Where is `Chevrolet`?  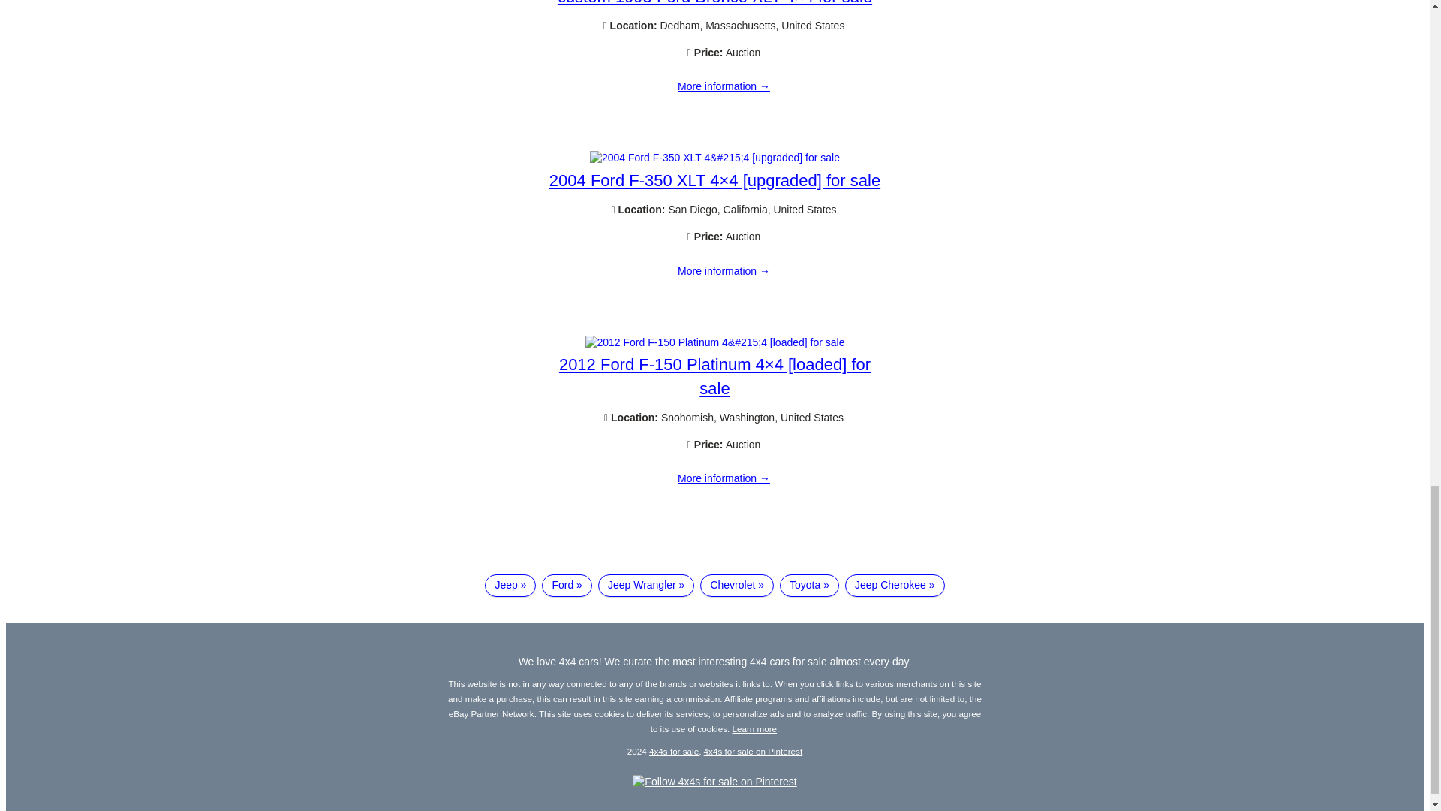 Chevrolet is located at coordinates (737, 585).